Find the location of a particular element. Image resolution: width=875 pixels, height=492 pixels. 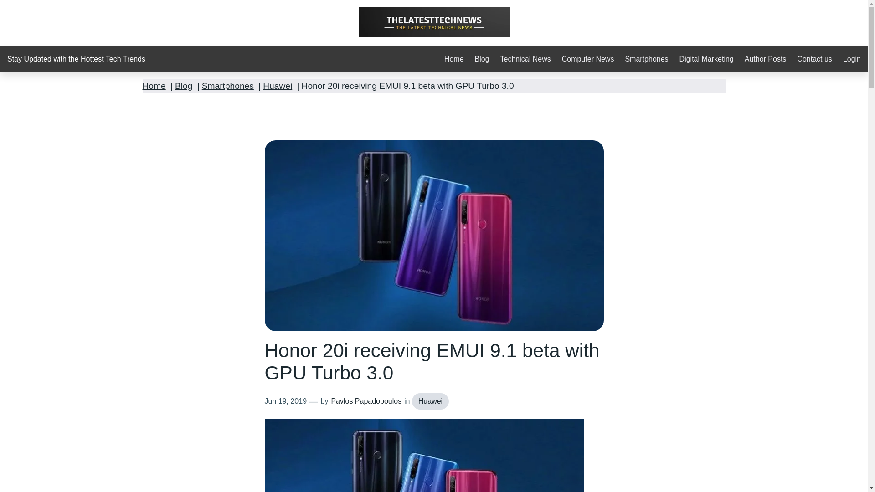

Digital Marketing is located at coordinates (706, 59).